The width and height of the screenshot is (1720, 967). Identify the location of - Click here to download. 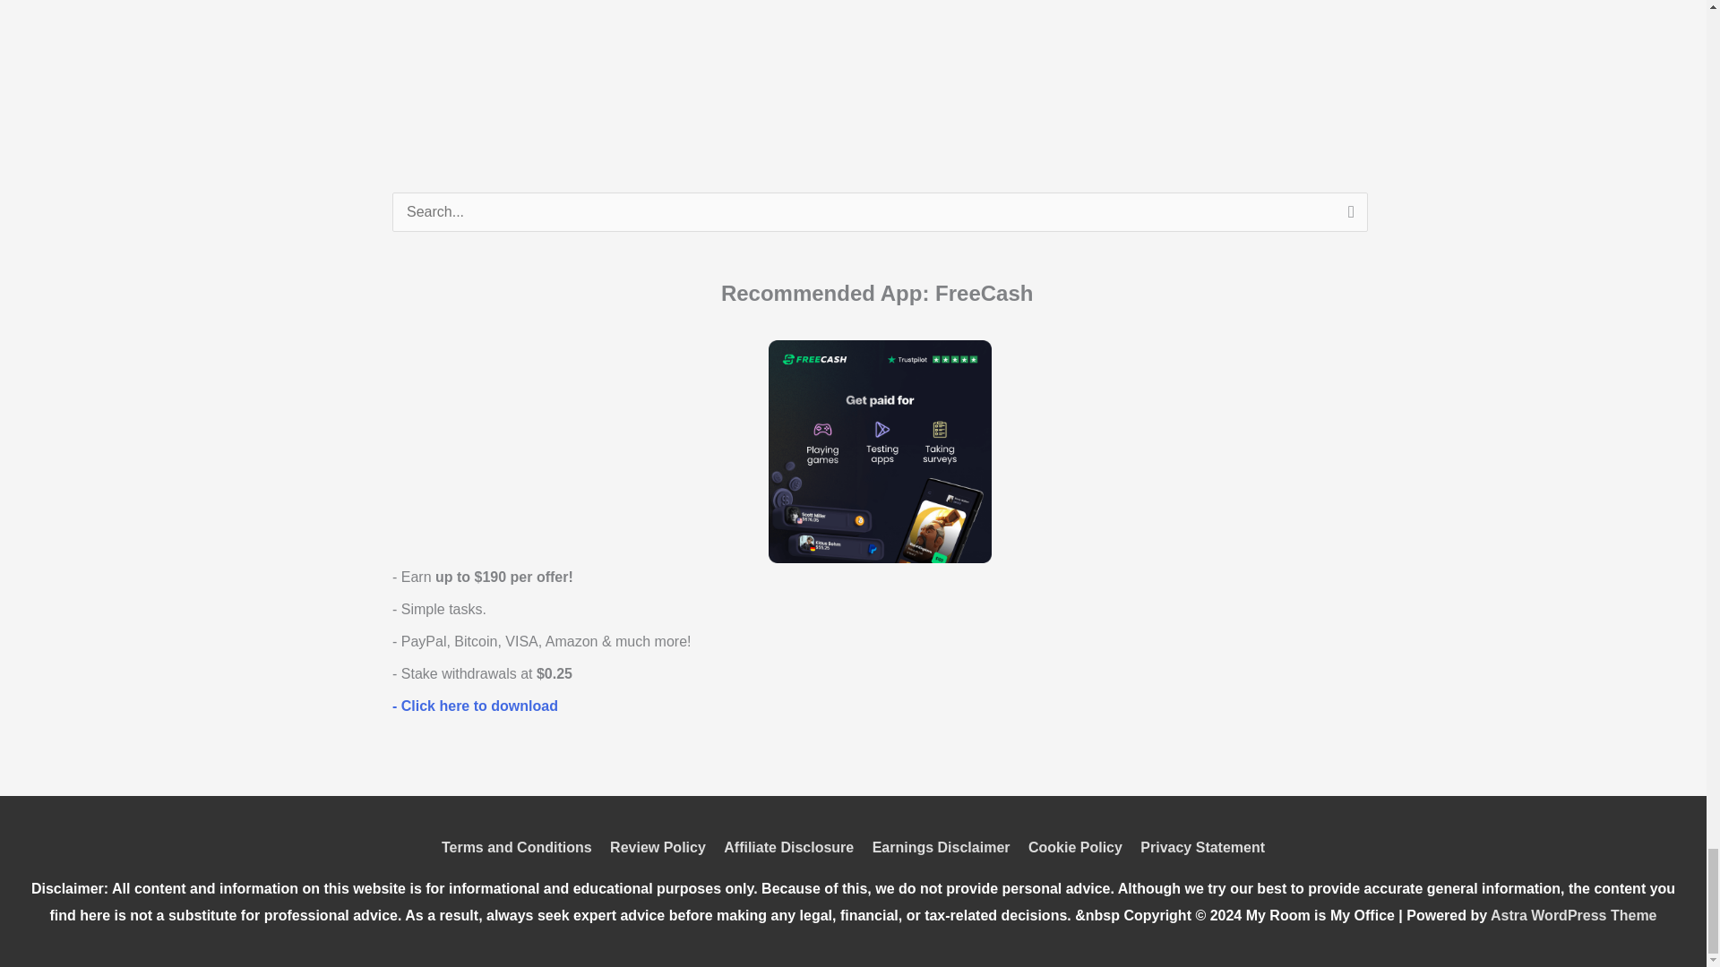
(475, 706).